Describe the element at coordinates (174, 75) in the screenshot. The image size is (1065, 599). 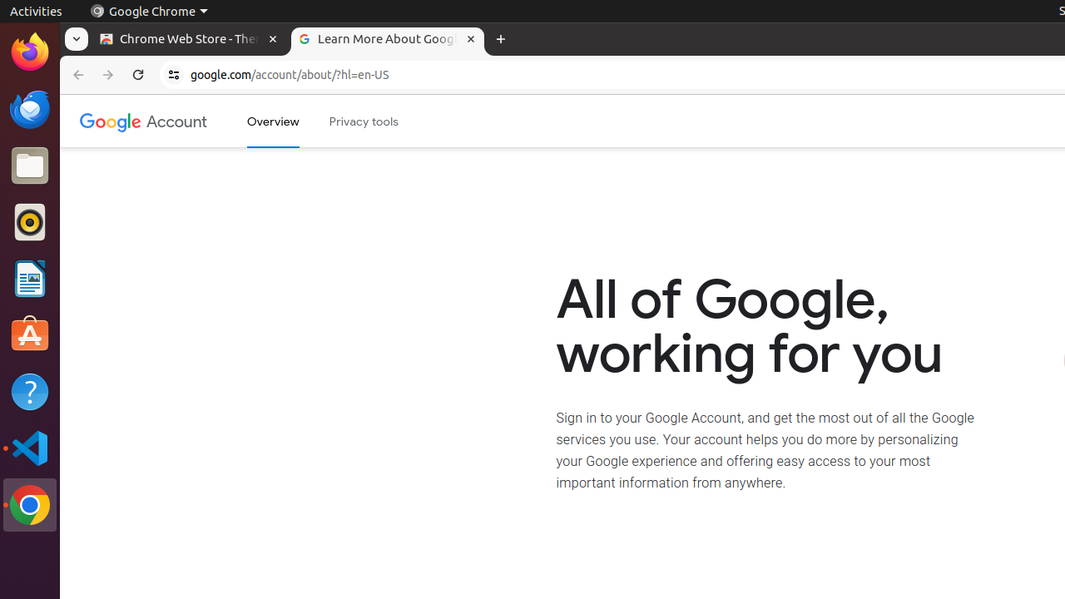
I see `View site information` at that location.